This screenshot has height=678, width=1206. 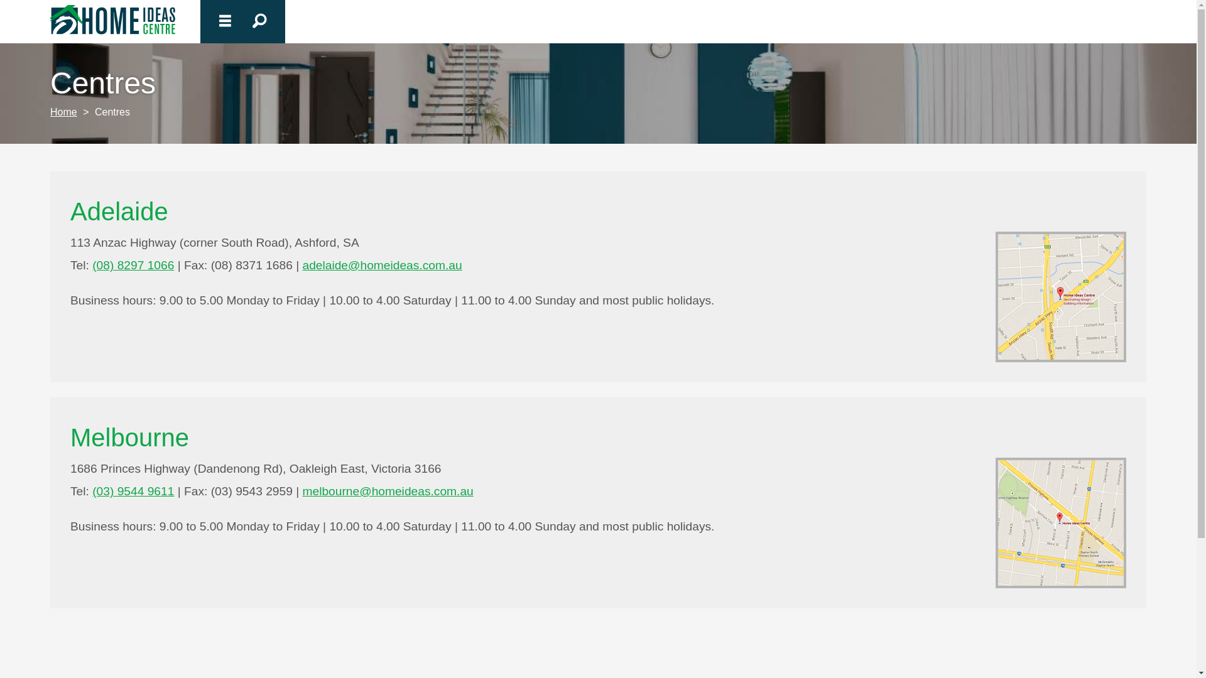 I want to click on Click to see full map, so click(x=1061, y=297).